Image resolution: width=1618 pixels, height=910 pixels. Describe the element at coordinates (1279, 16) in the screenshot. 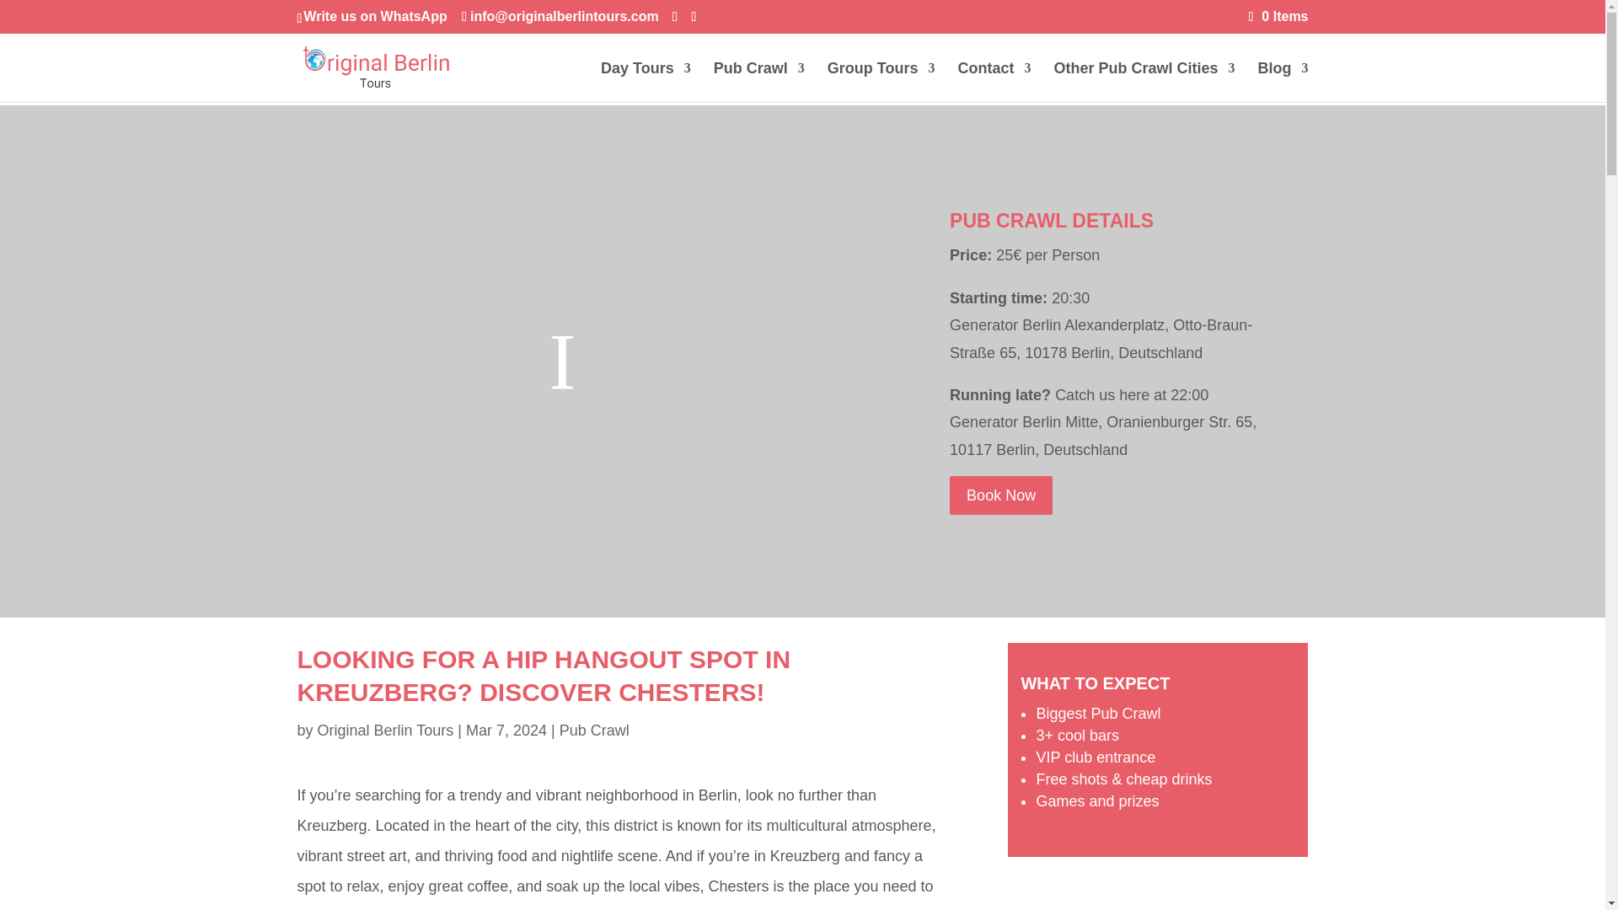

I see `0 Items` at that location.